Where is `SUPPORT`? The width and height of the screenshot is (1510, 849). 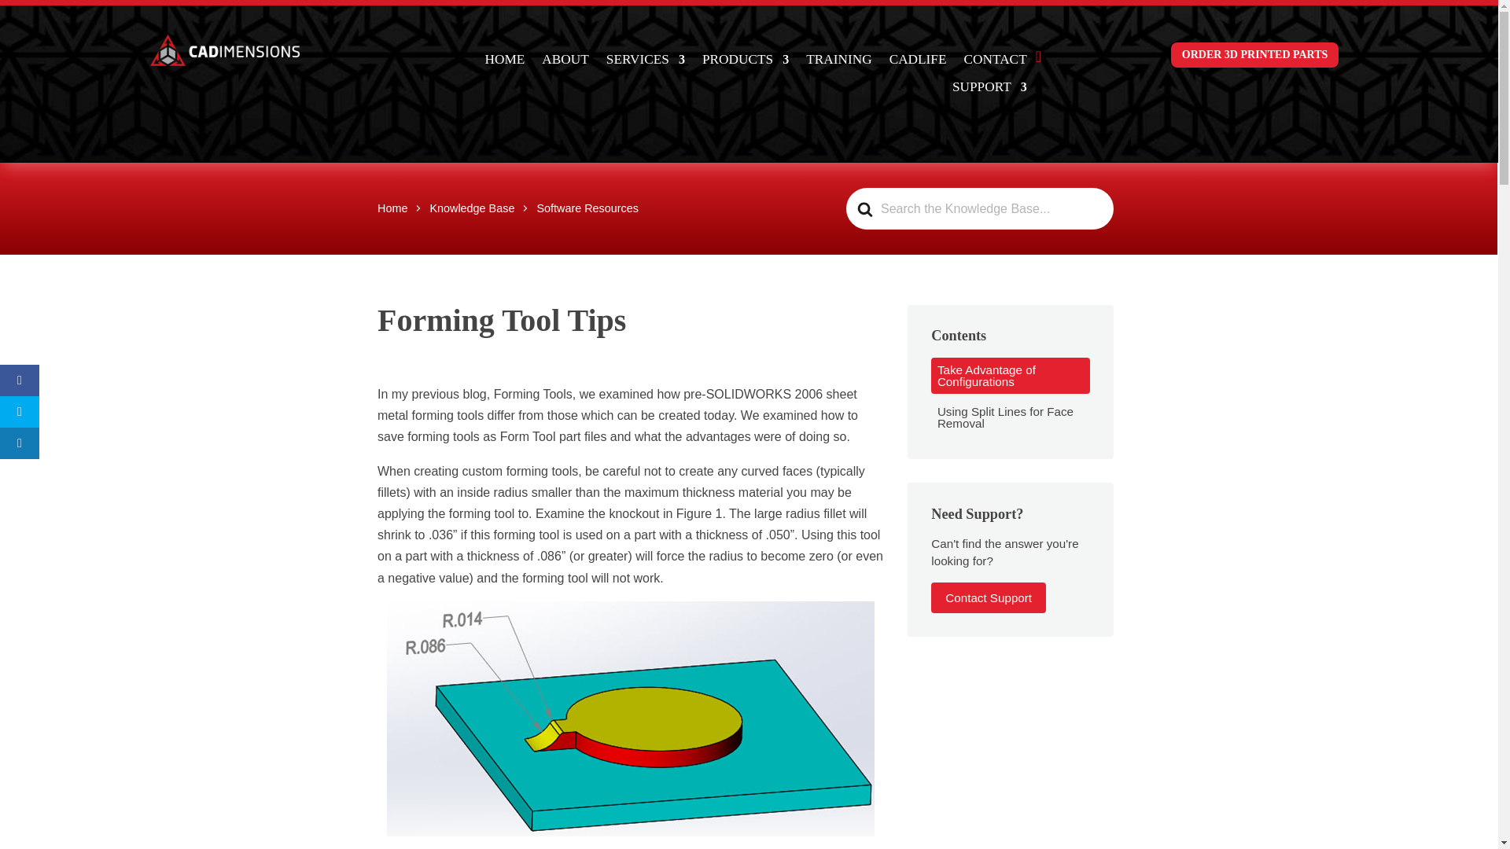
SUPPORT is located at coordinates (989, 90).